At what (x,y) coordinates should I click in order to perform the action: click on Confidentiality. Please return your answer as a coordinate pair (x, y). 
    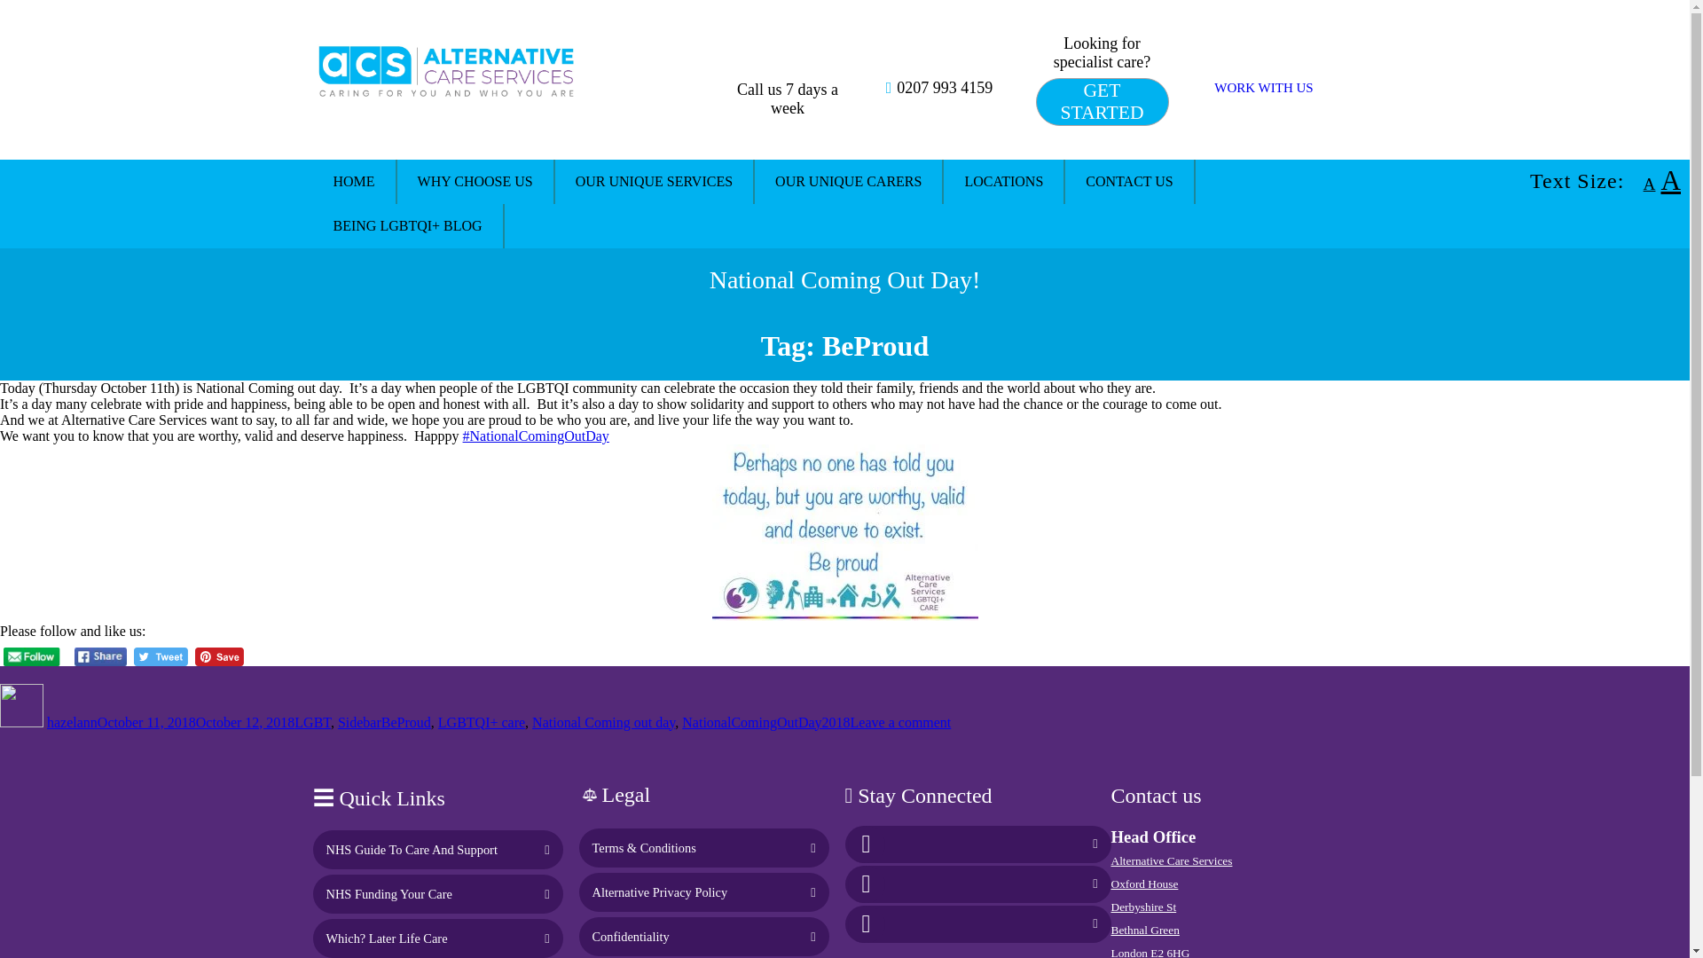
    Looking at the image, I should click on (631, 936).